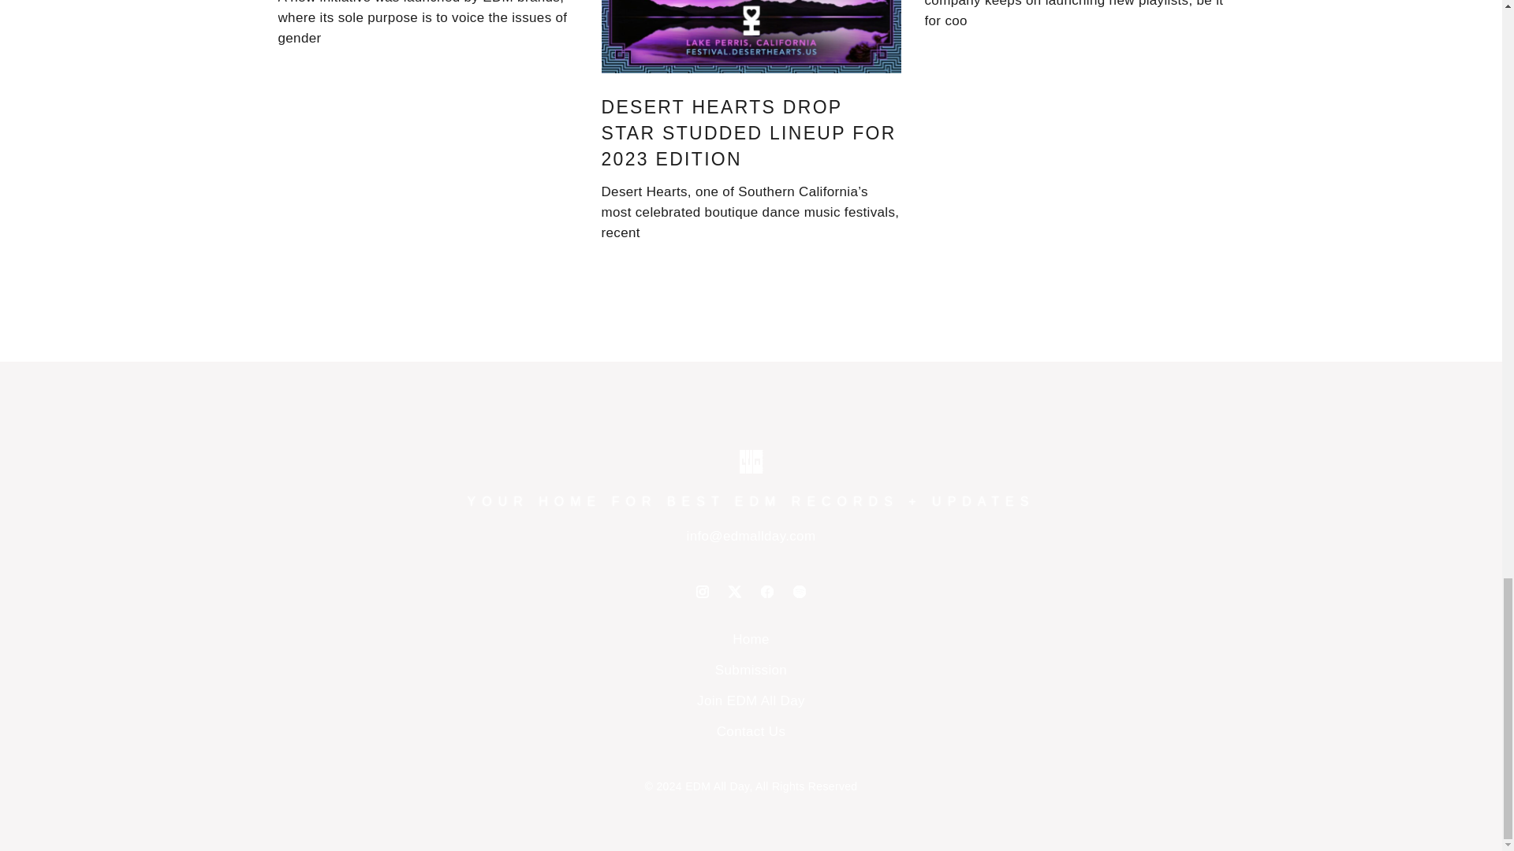  I want to click on EDM All Day, so click(718, 786).